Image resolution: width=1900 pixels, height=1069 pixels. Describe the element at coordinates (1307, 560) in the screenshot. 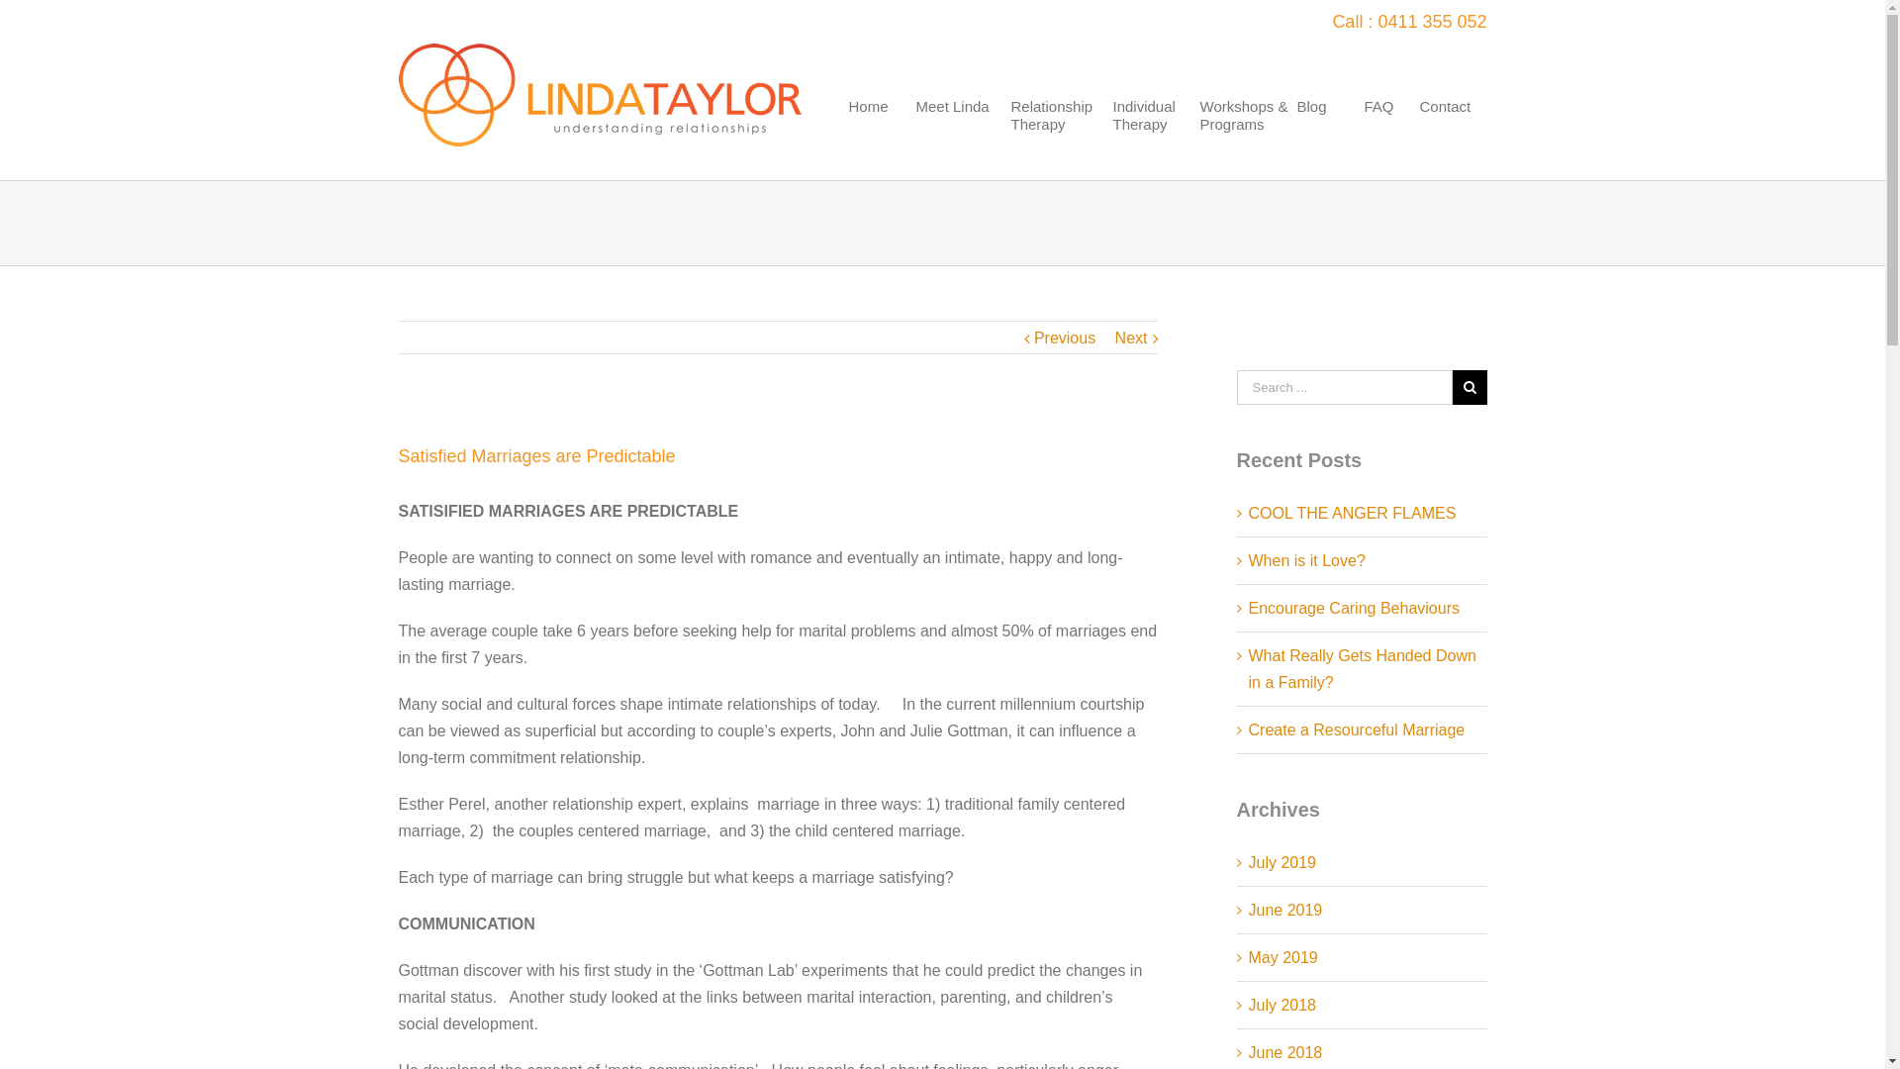

I see `When is it Love?` at that location.